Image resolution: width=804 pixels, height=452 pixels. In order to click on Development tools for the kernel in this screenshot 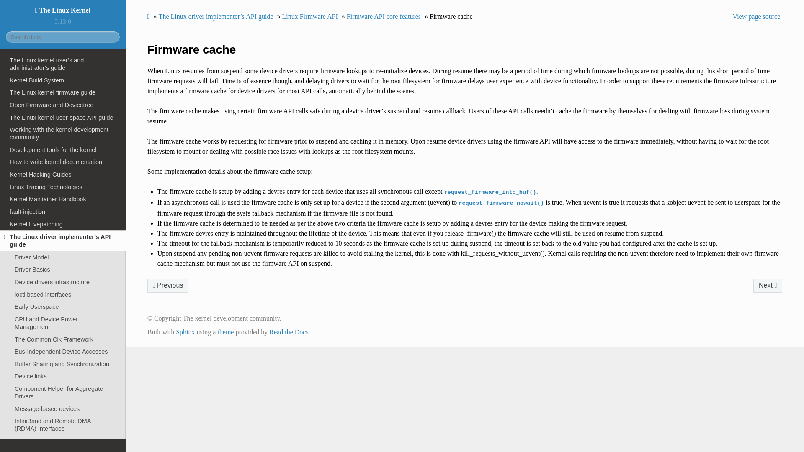, I will do `click(63, 150)`.